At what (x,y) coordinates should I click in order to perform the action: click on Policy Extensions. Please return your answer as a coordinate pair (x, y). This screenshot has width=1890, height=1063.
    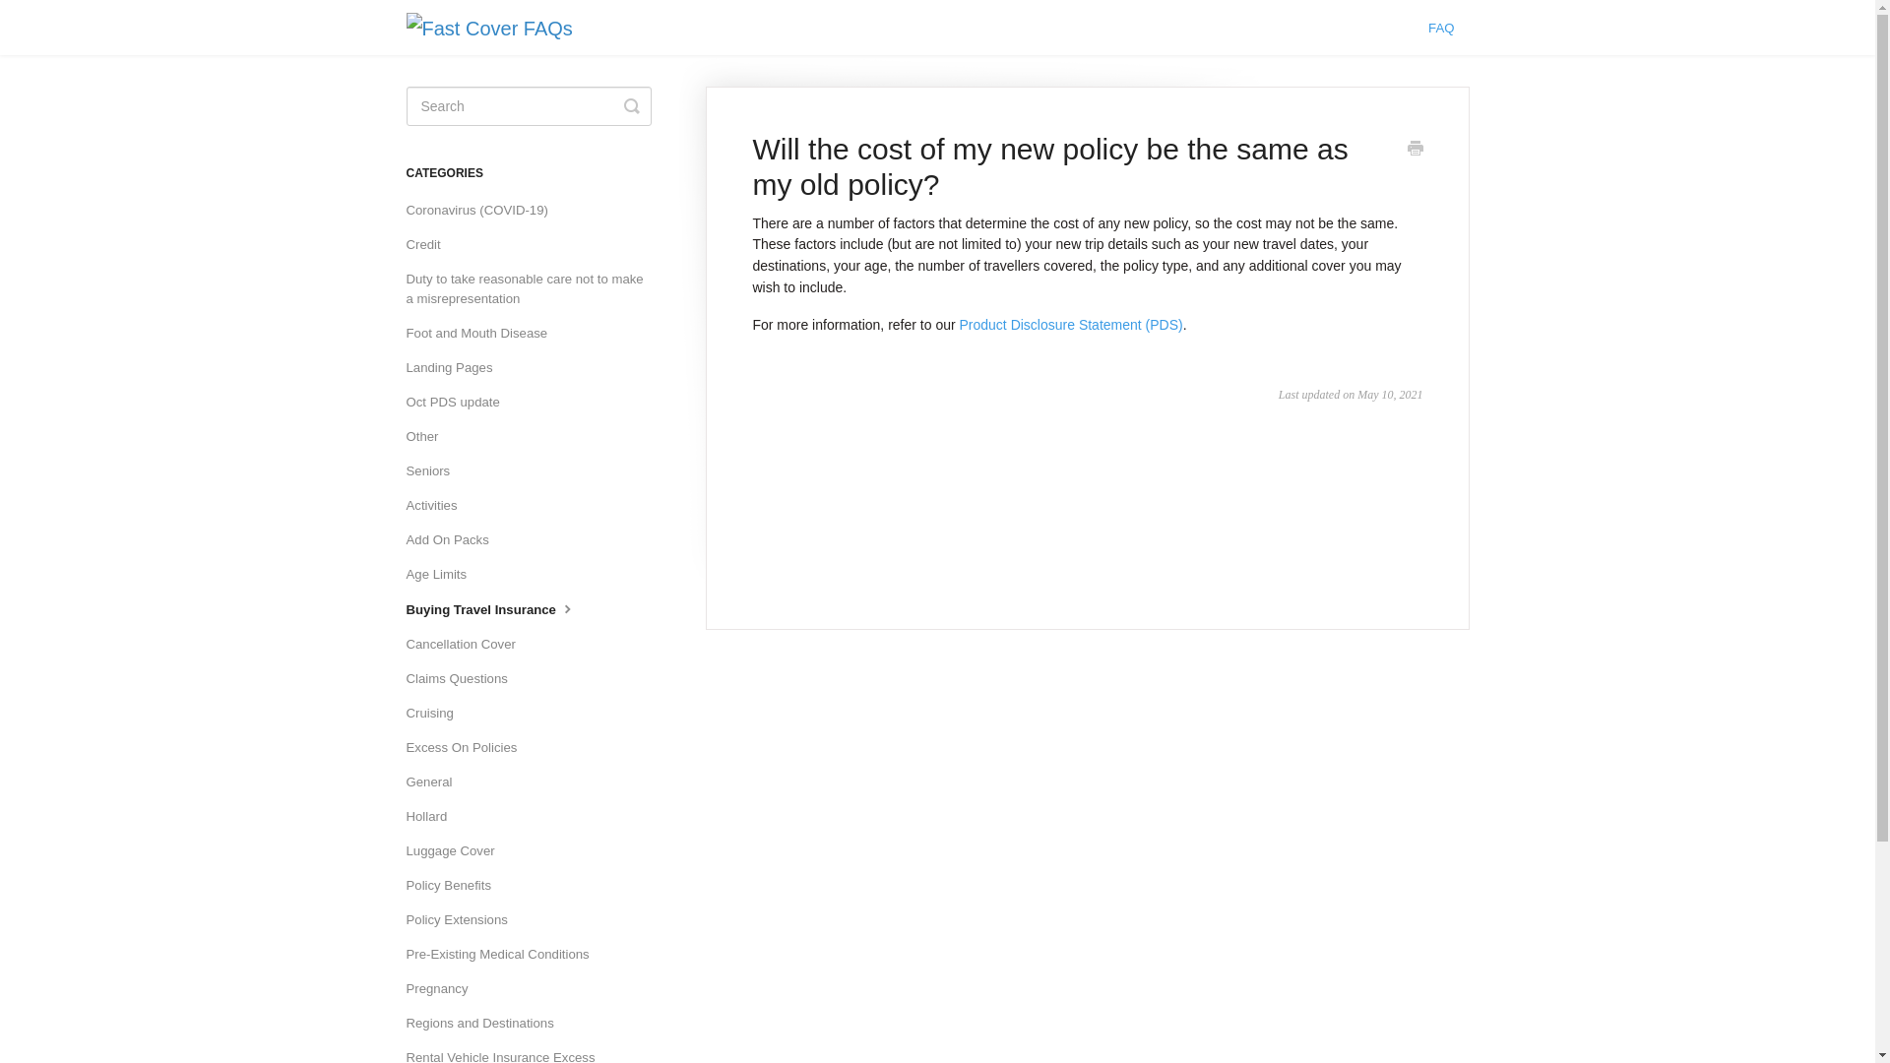
    Looking at the image, I should click on (464, 920).